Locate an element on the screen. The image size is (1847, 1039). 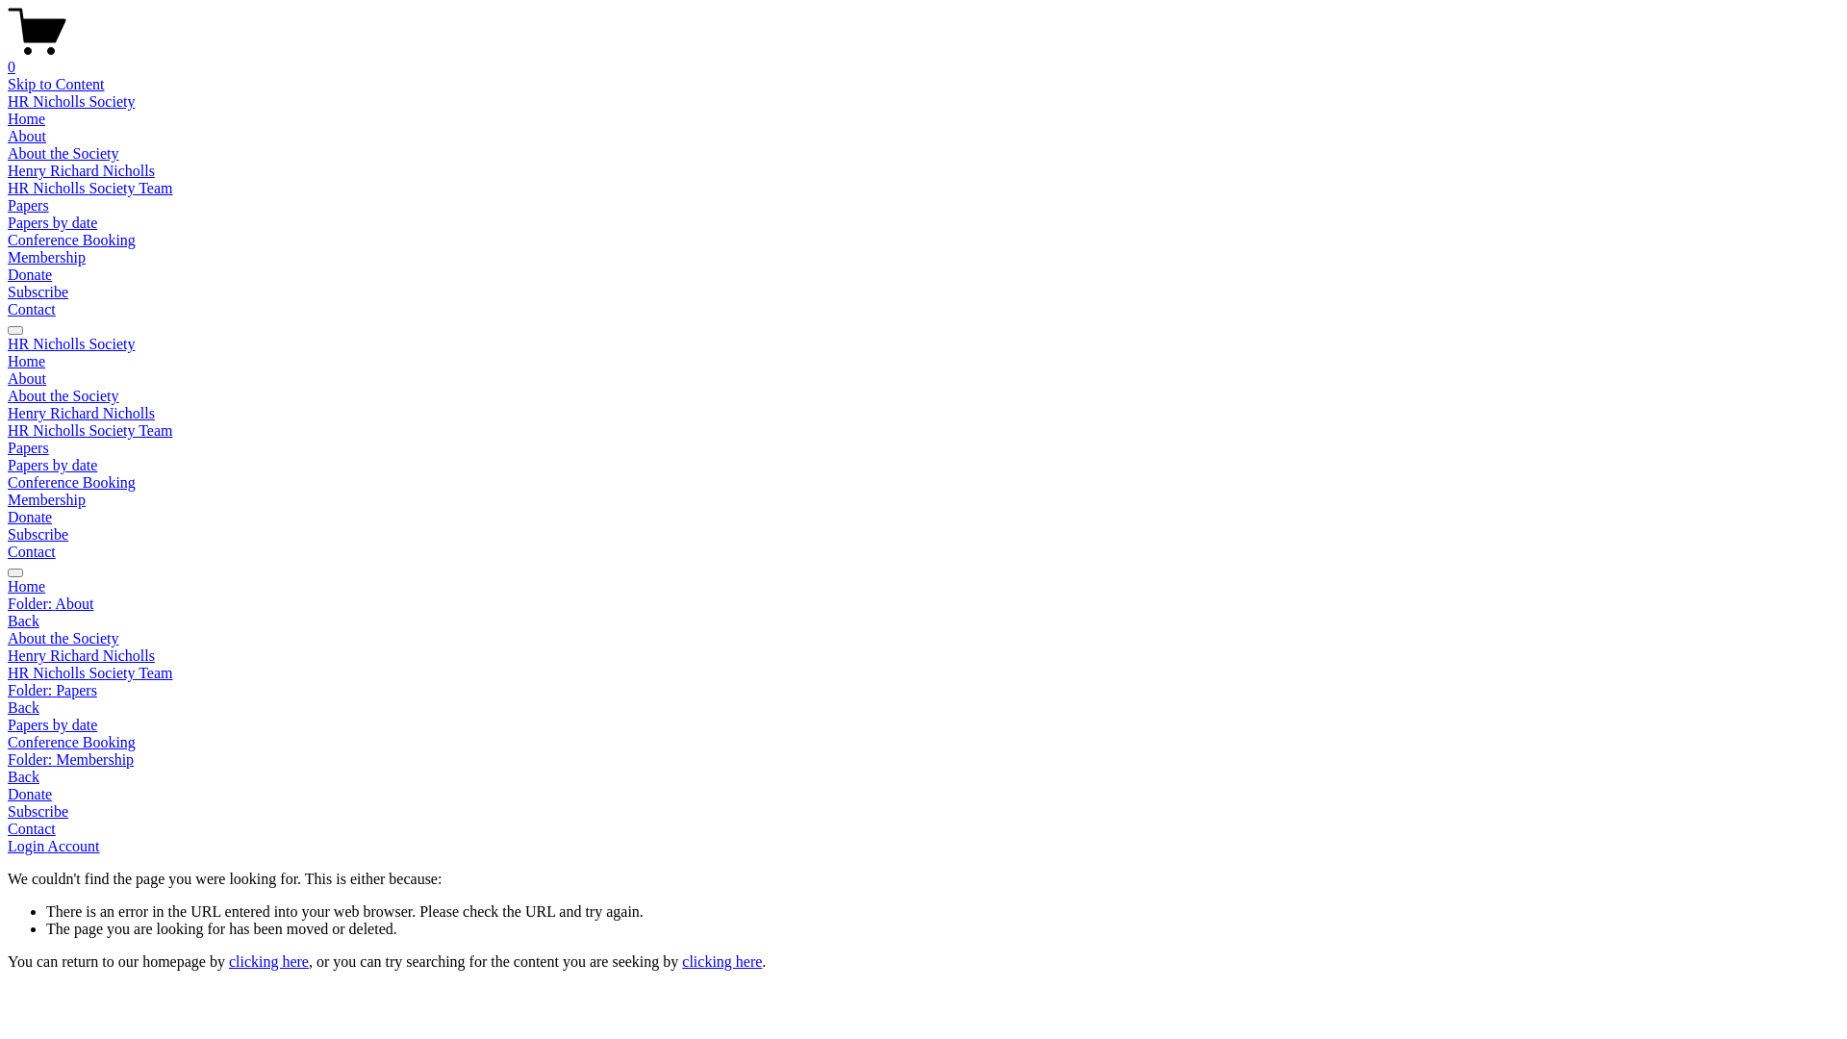
Home is located at coordinates (27, 362).